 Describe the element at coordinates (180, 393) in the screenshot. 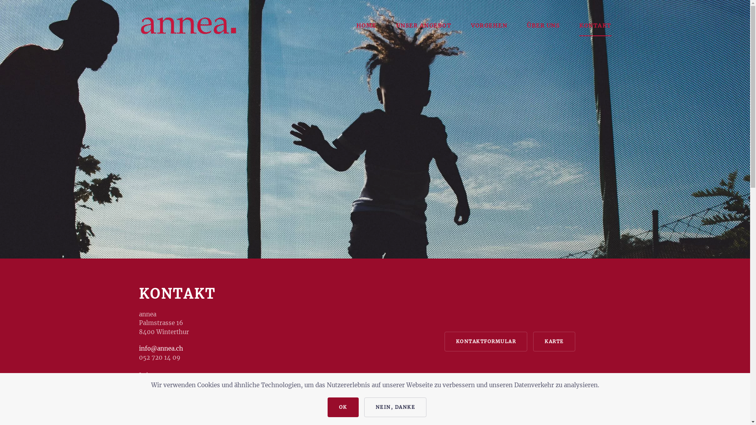

I see `stefano.amendola@annea.ch` at that location.